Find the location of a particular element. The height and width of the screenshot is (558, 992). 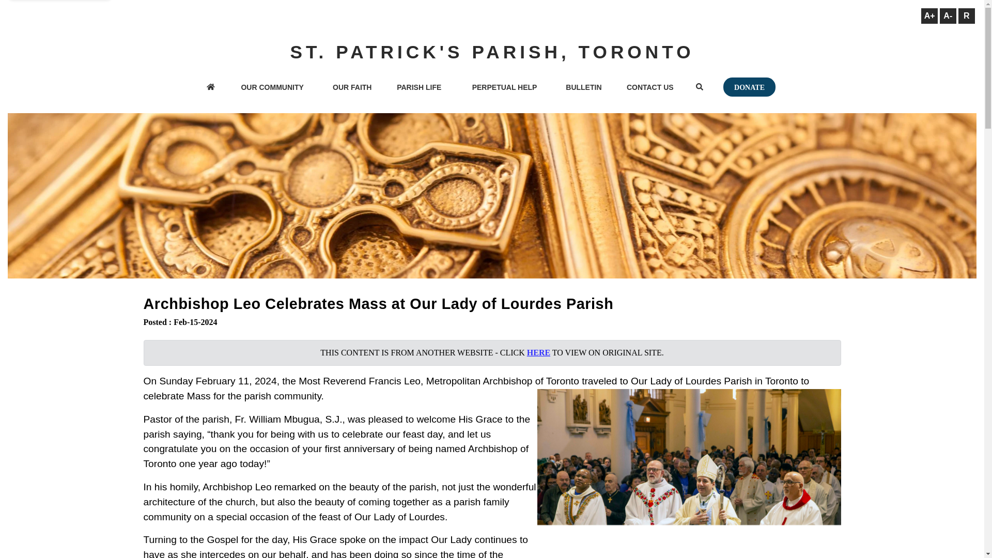

Archbishop Leo Visits Our Lady of Lourdes Parish is located at coordinates (689, 473).